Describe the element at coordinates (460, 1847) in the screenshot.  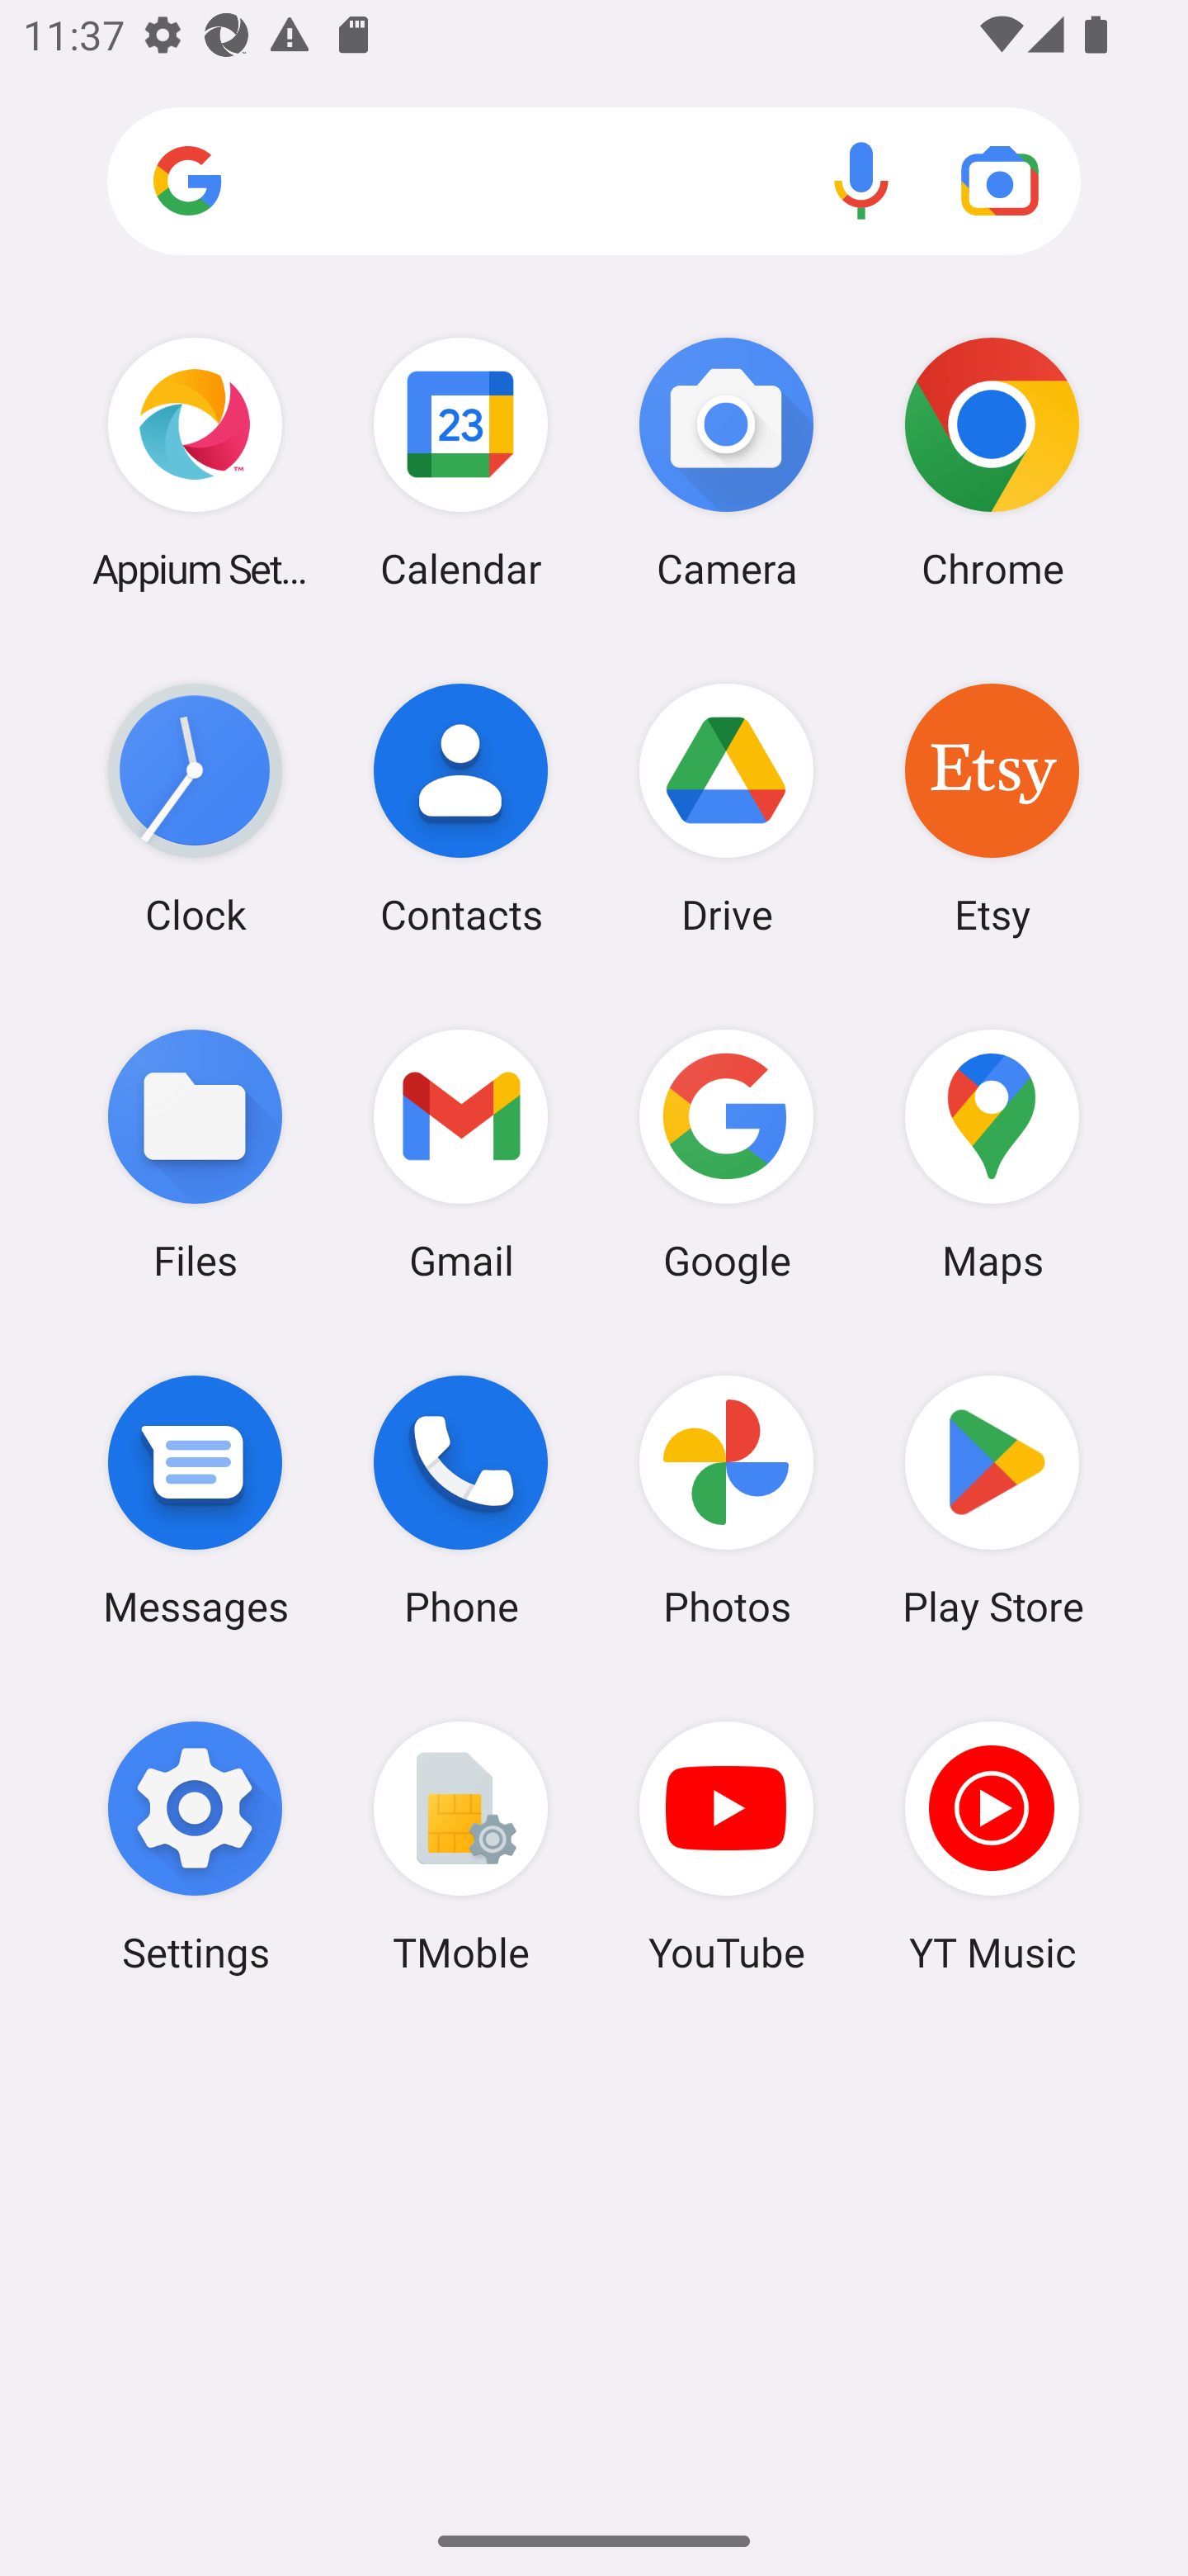
I see `TMoble` at that location.